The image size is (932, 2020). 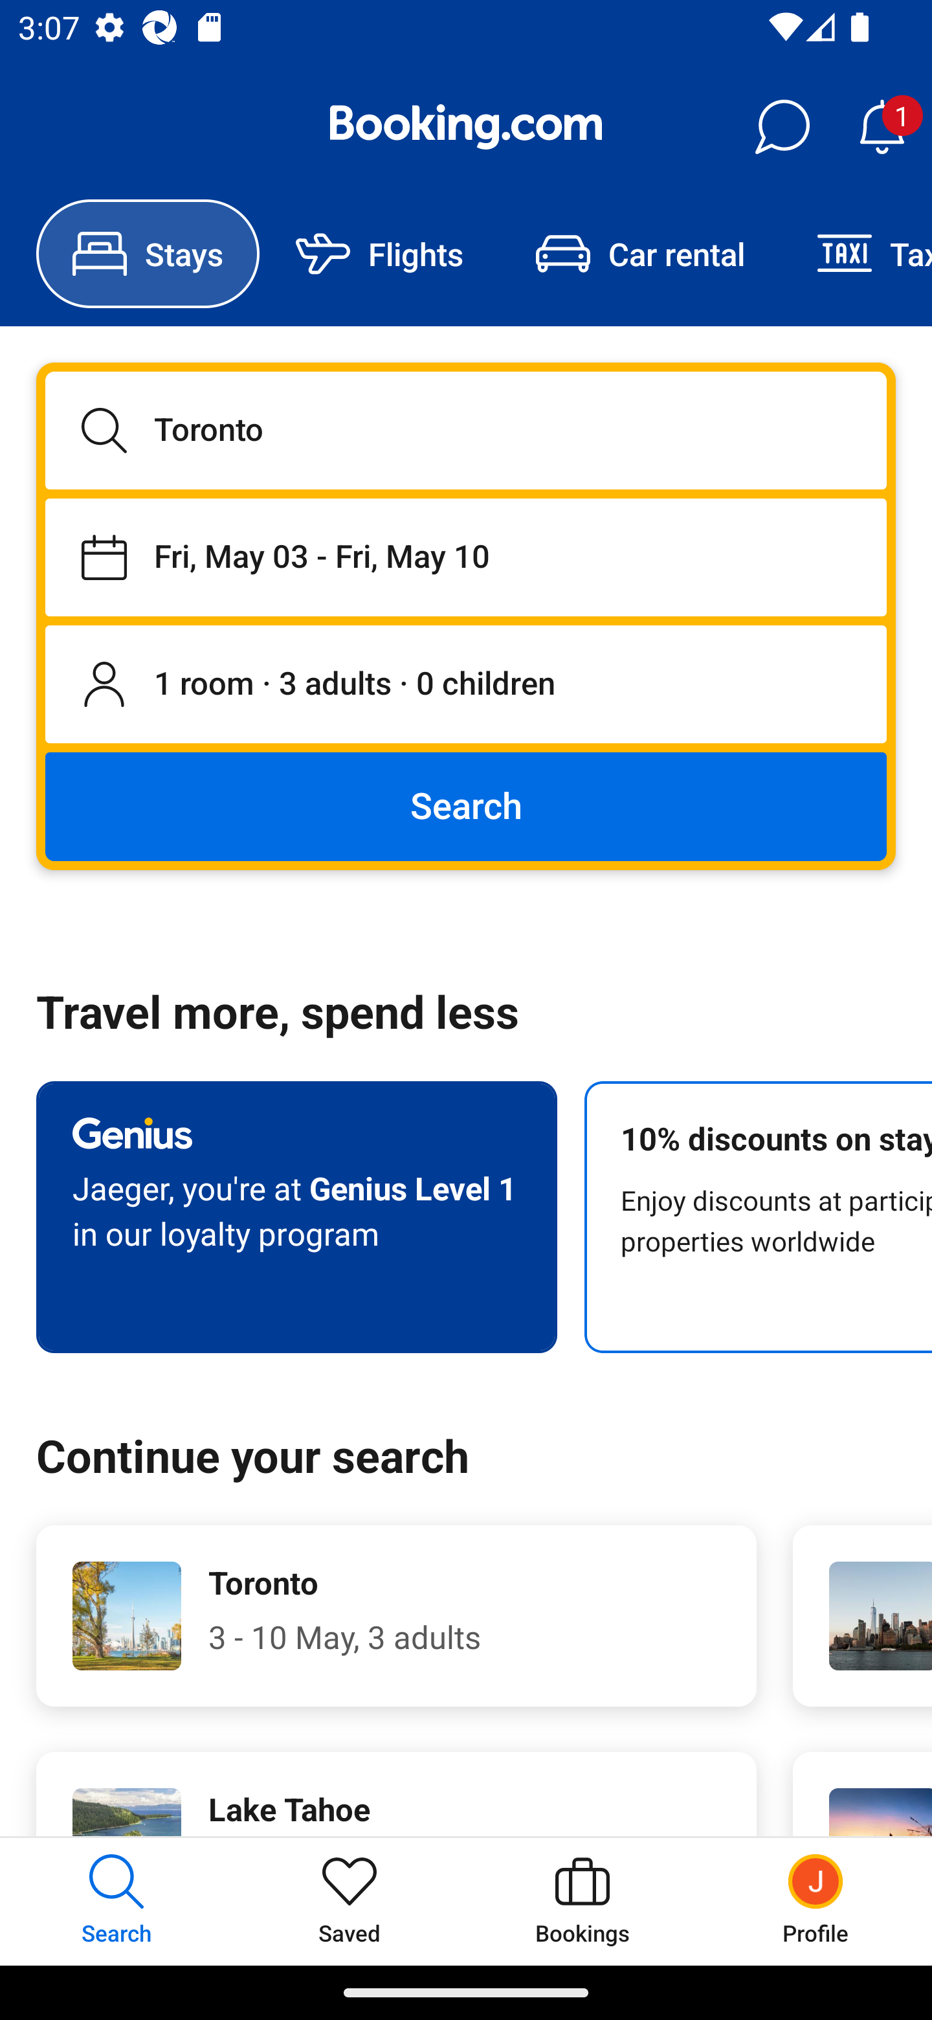 I want to click on 1 room, 3 adults, 0 children, so click(x=466, y=685).